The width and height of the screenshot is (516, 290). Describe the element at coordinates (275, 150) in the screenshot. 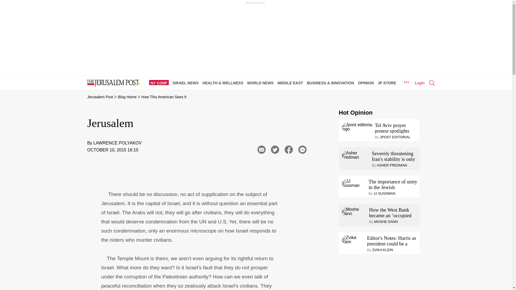

I see `Share on twitter: Jerusalem` at that location.